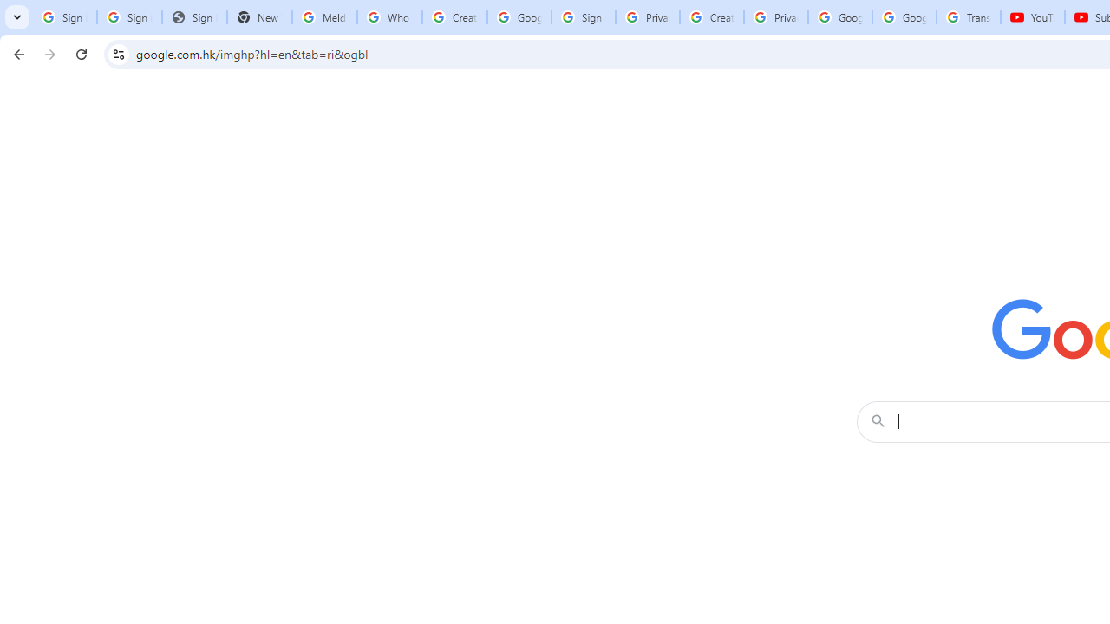  Describe the element at coordinates (584, 17) in the screenshot. I see `Sign in - Google Accounts` at that location.